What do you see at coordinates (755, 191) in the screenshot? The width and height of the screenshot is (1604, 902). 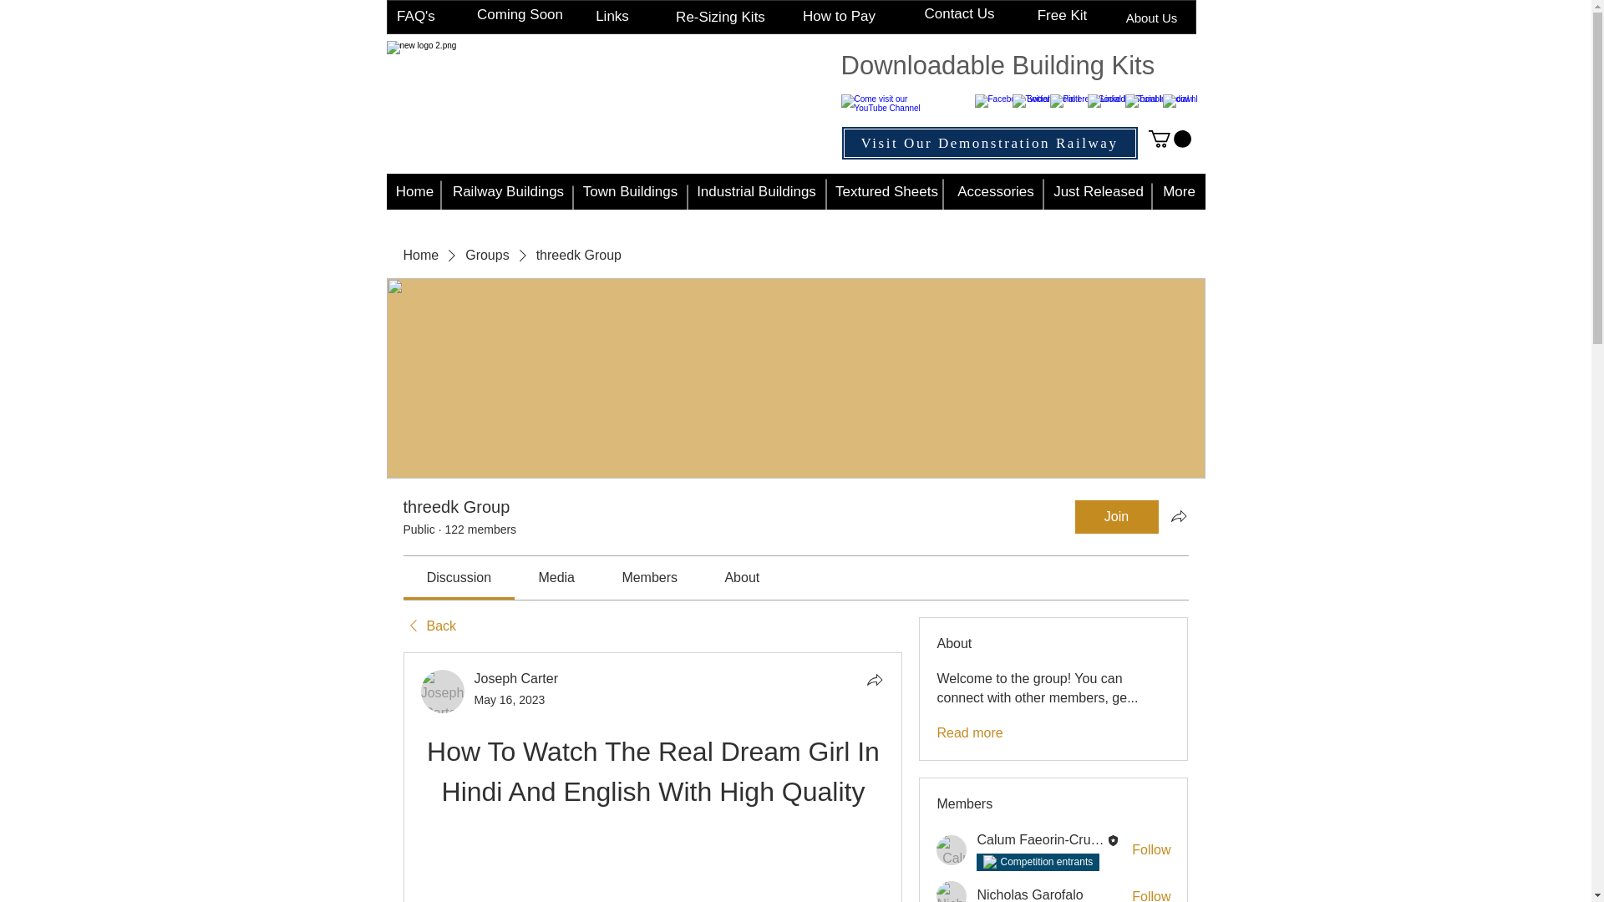 I see `Industrial Buildings` at bounding box center [755, 191].